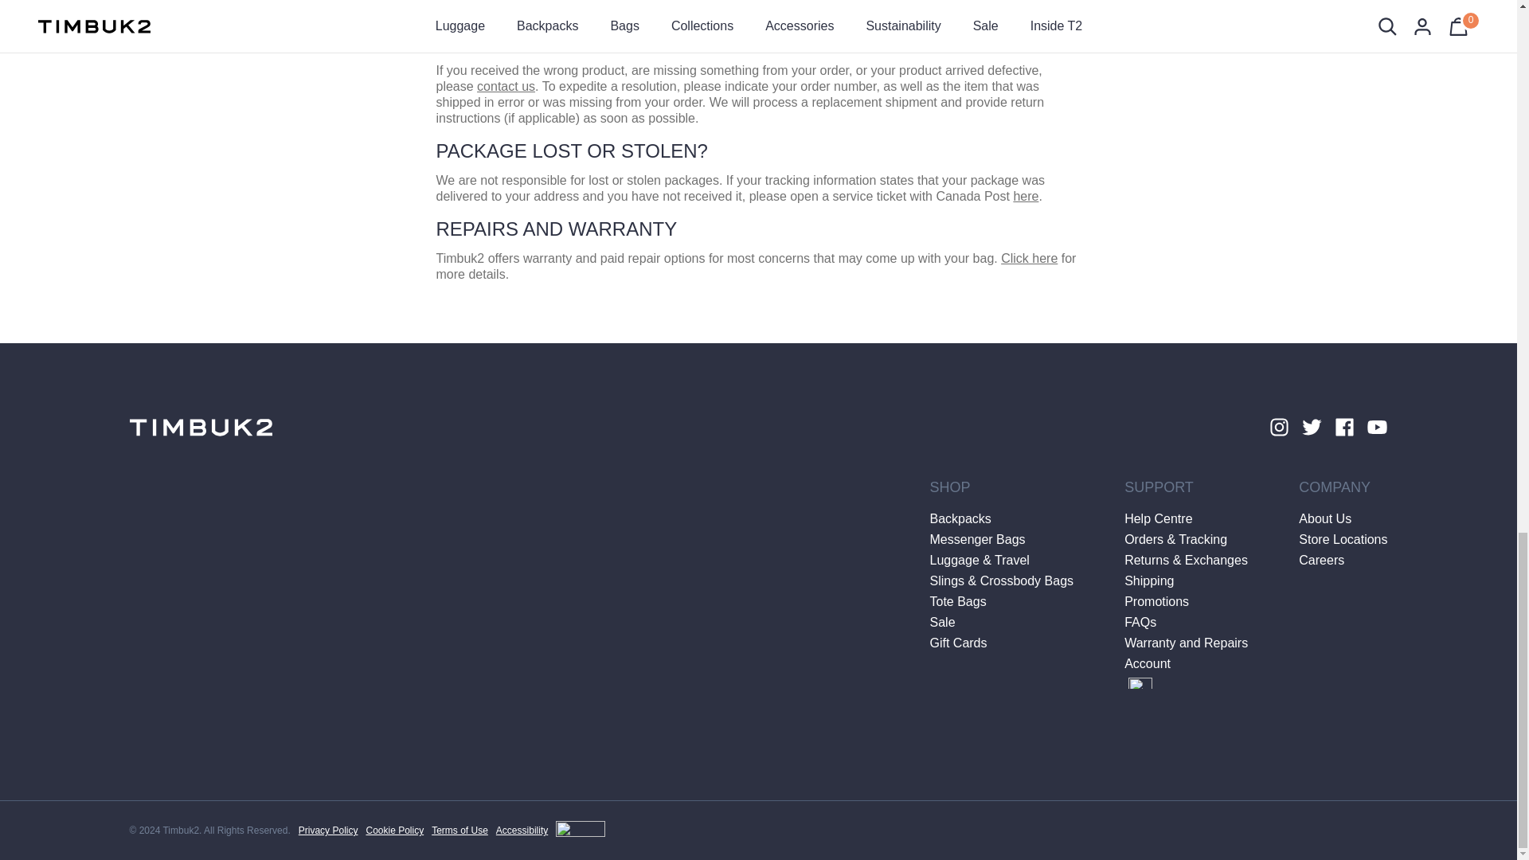  Describe the element at coordinates (550, 831) in the screenshot. I see `Accessibility` at that location.